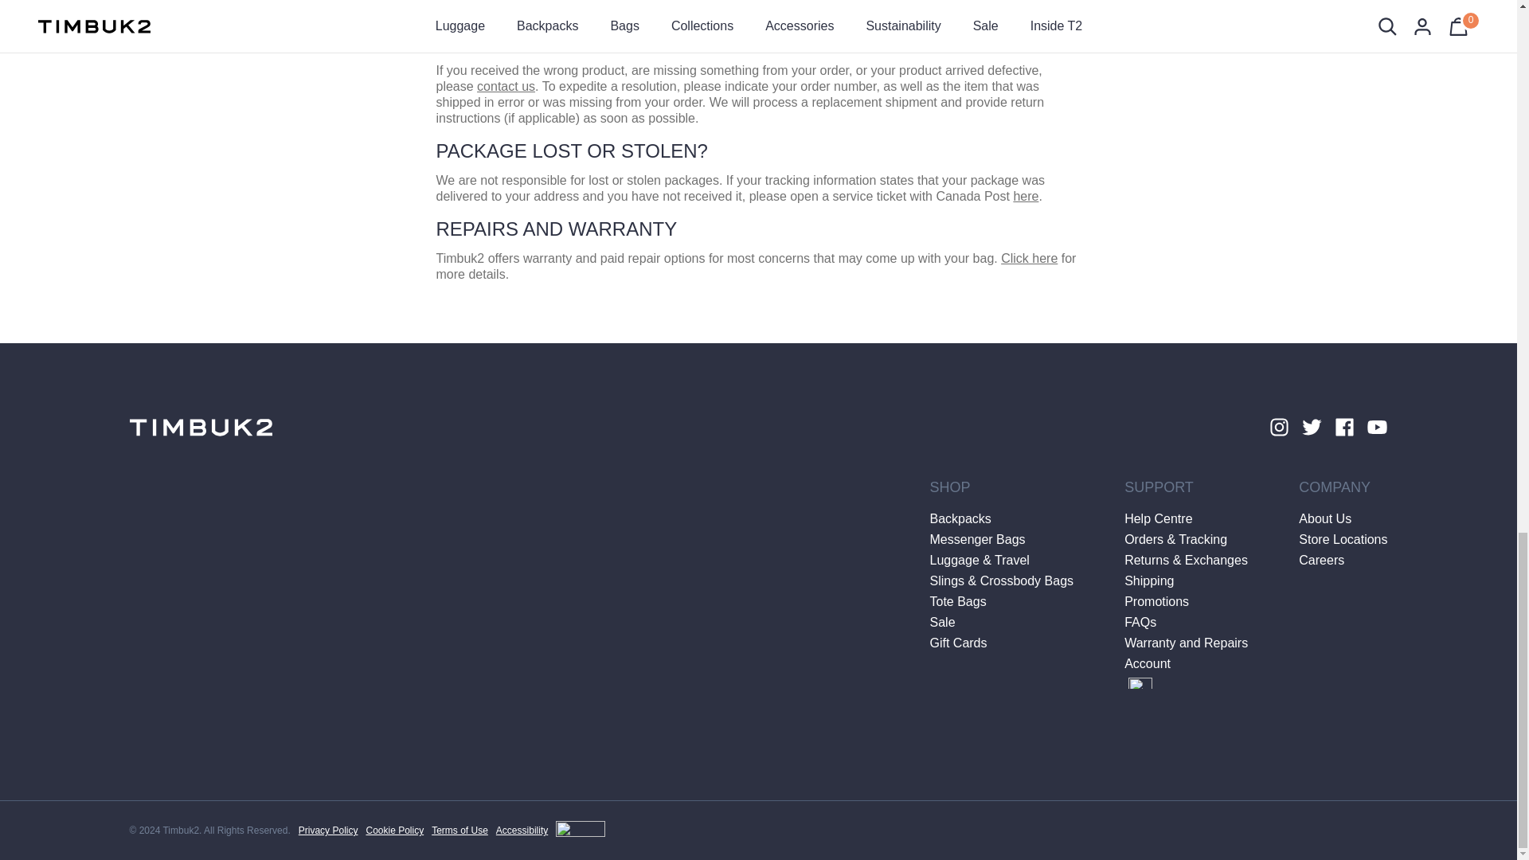  Describe the element at coordinates (550, 831) in the screenshot. I see `Accessibility` at that location.